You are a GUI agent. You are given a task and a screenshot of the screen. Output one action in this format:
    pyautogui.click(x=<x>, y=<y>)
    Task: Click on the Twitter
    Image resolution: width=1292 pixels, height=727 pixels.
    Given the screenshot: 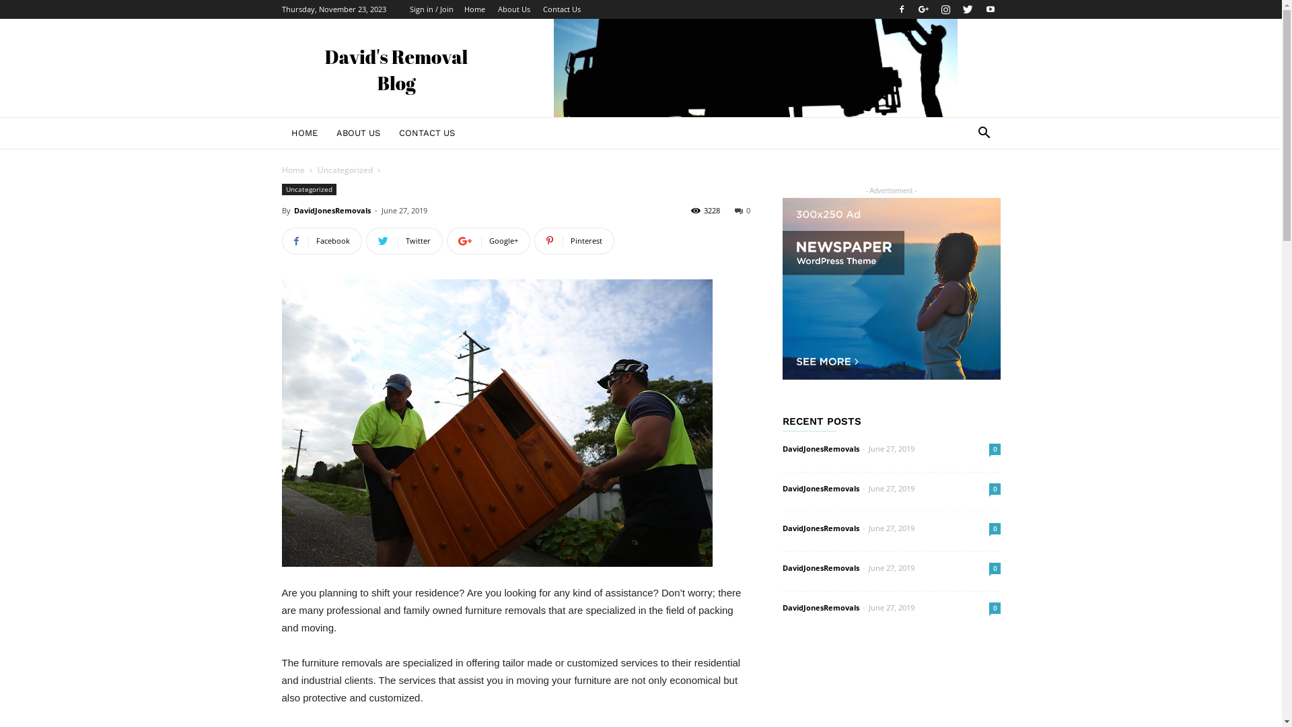 What is the action you would take?
    pyautogui.click(x=404, y=241)
    